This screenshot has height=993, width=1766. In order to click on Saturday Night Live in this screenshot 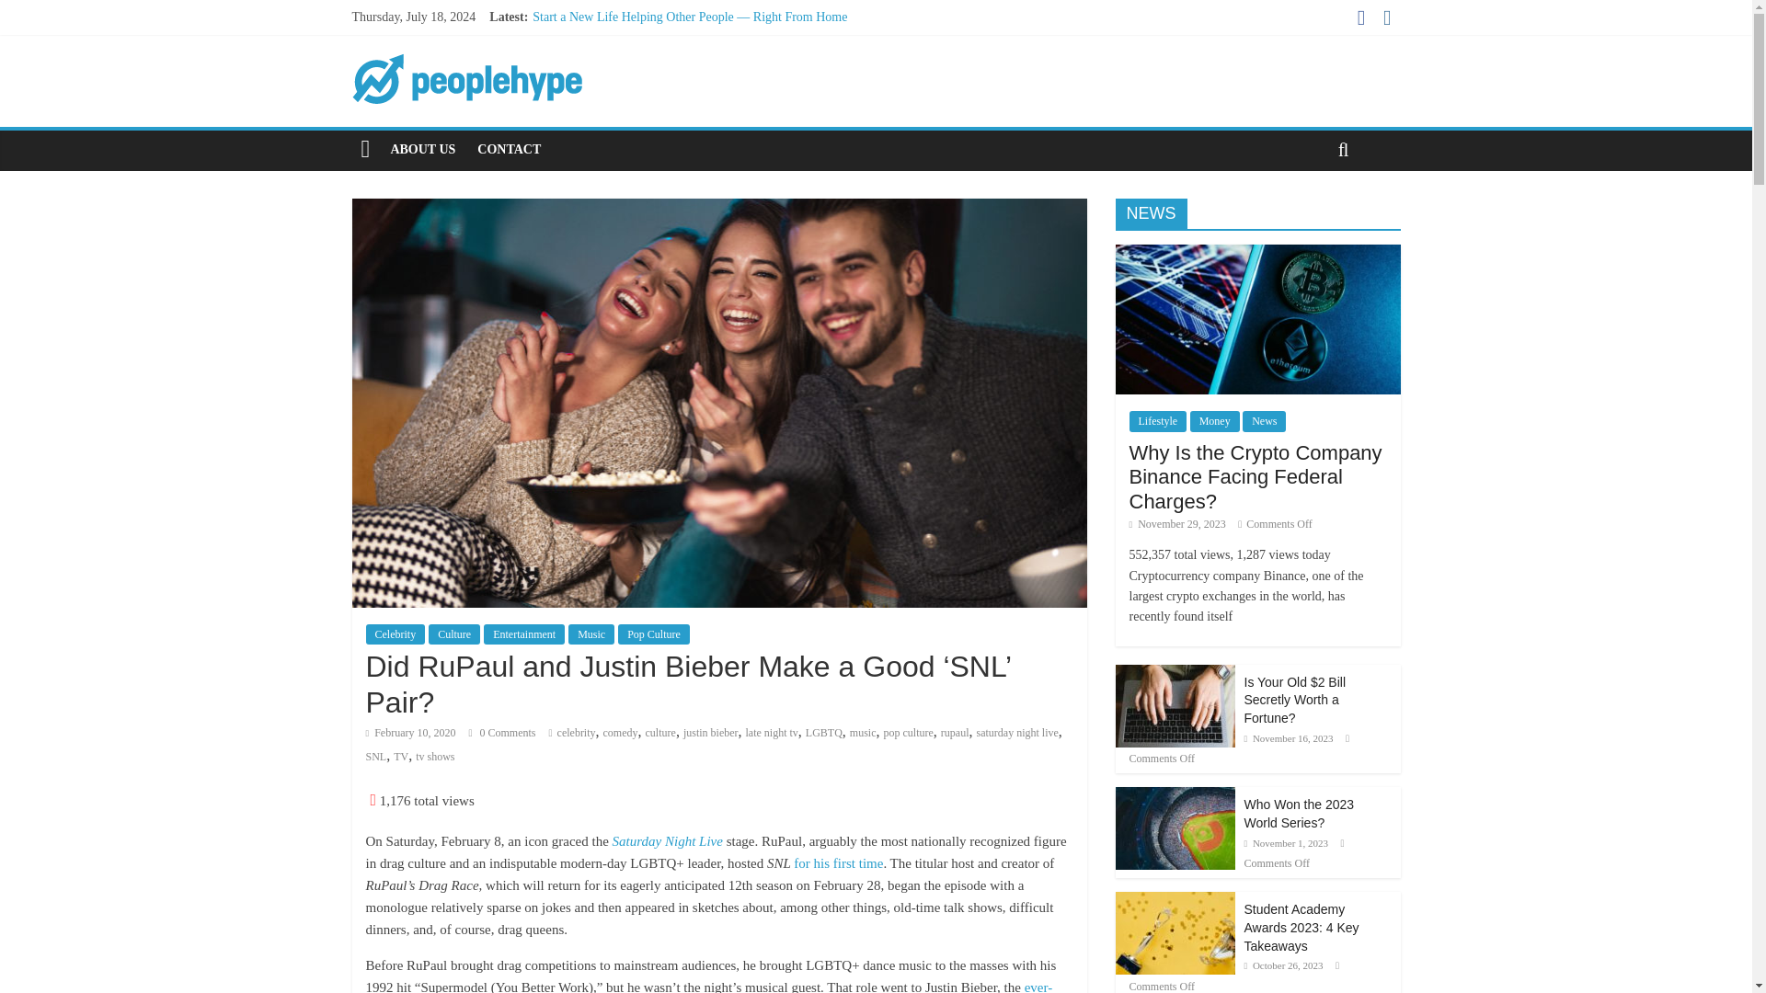, I will do `click(668, 841)`.